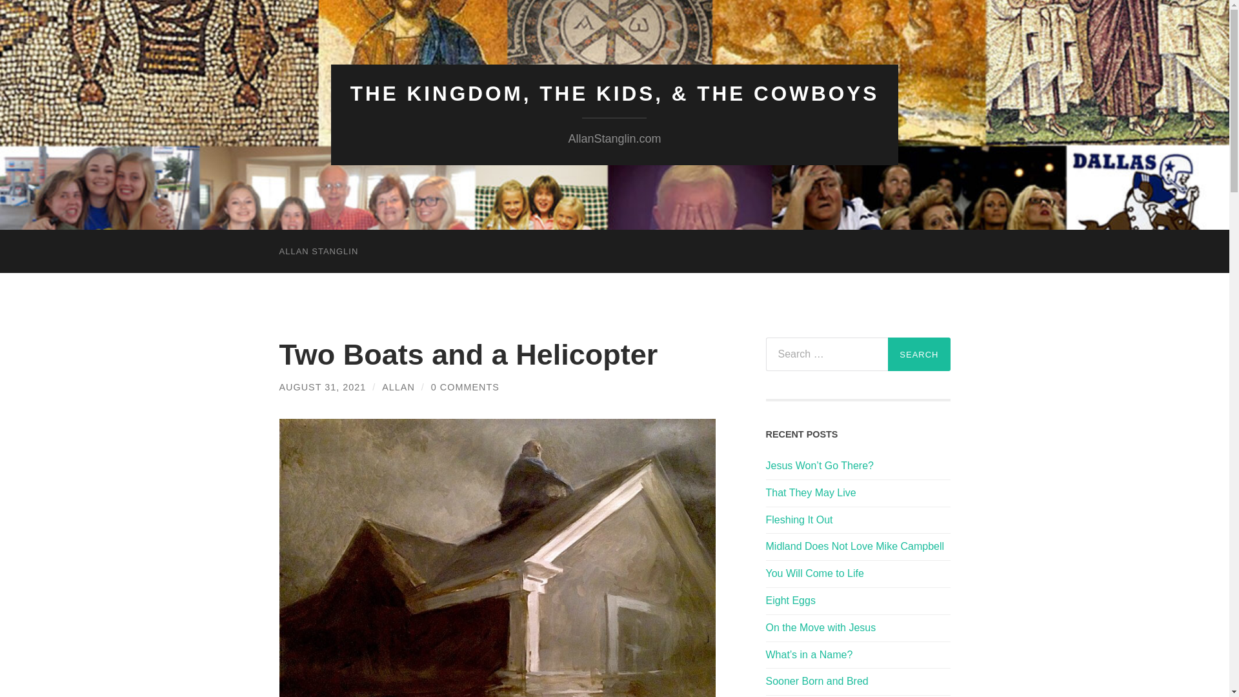 This screenshot has height=697, width=1239. I want to click on You Will Come to Life, so click(858, 574).